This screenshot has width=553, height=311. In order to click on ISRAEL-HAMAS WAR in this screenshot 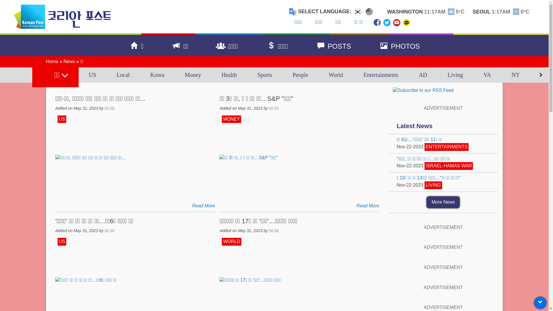, I will do `click(449, 166)`.